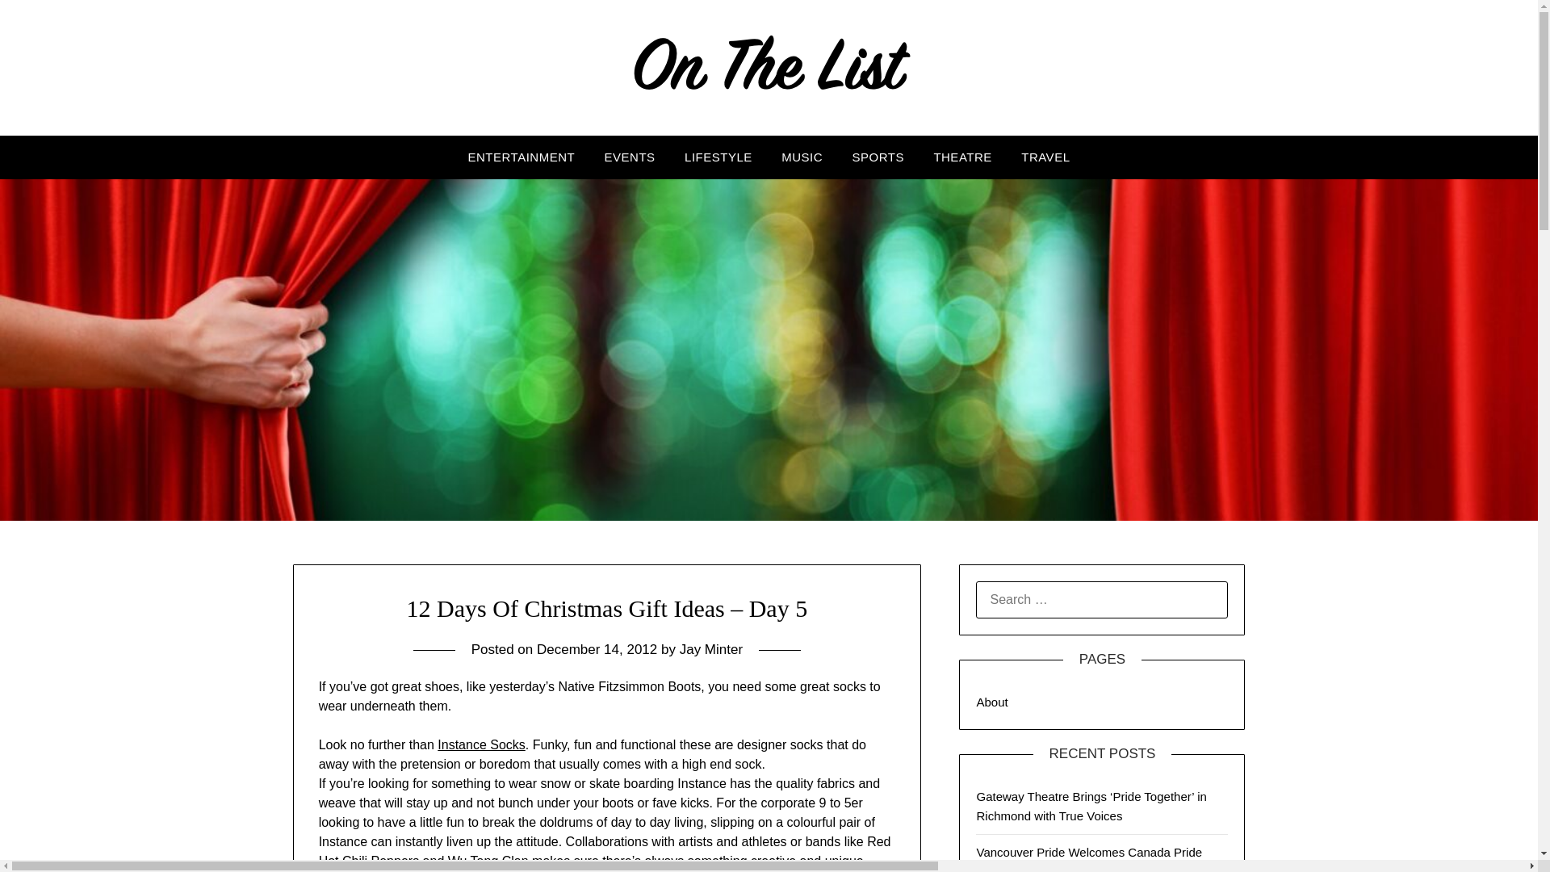 The image size is (1550, 872). I want to click on About, so click(991, 702).